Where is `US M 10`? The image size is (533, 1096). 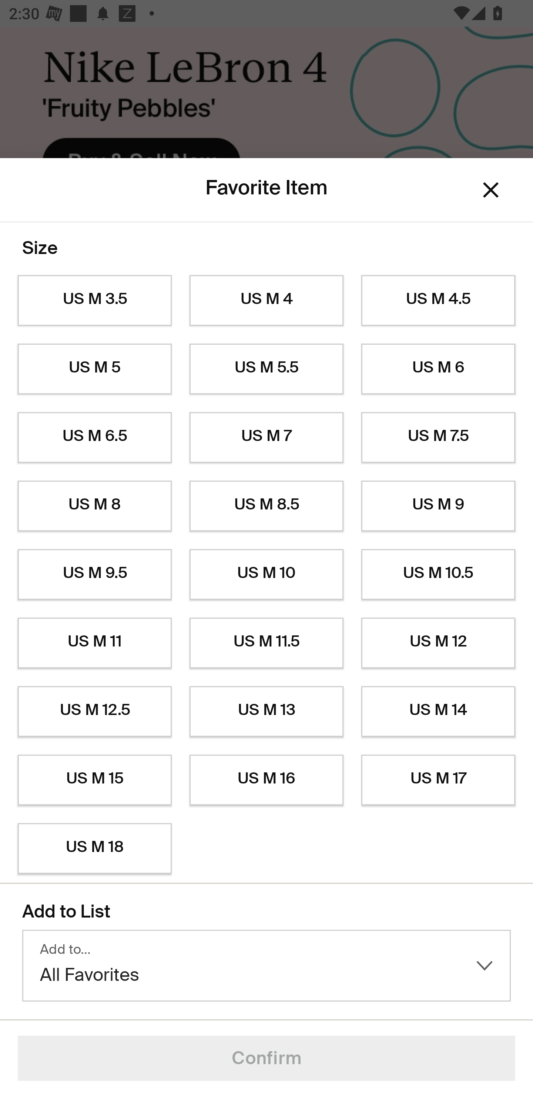
US M 10 is located at coordinates (266, 575).